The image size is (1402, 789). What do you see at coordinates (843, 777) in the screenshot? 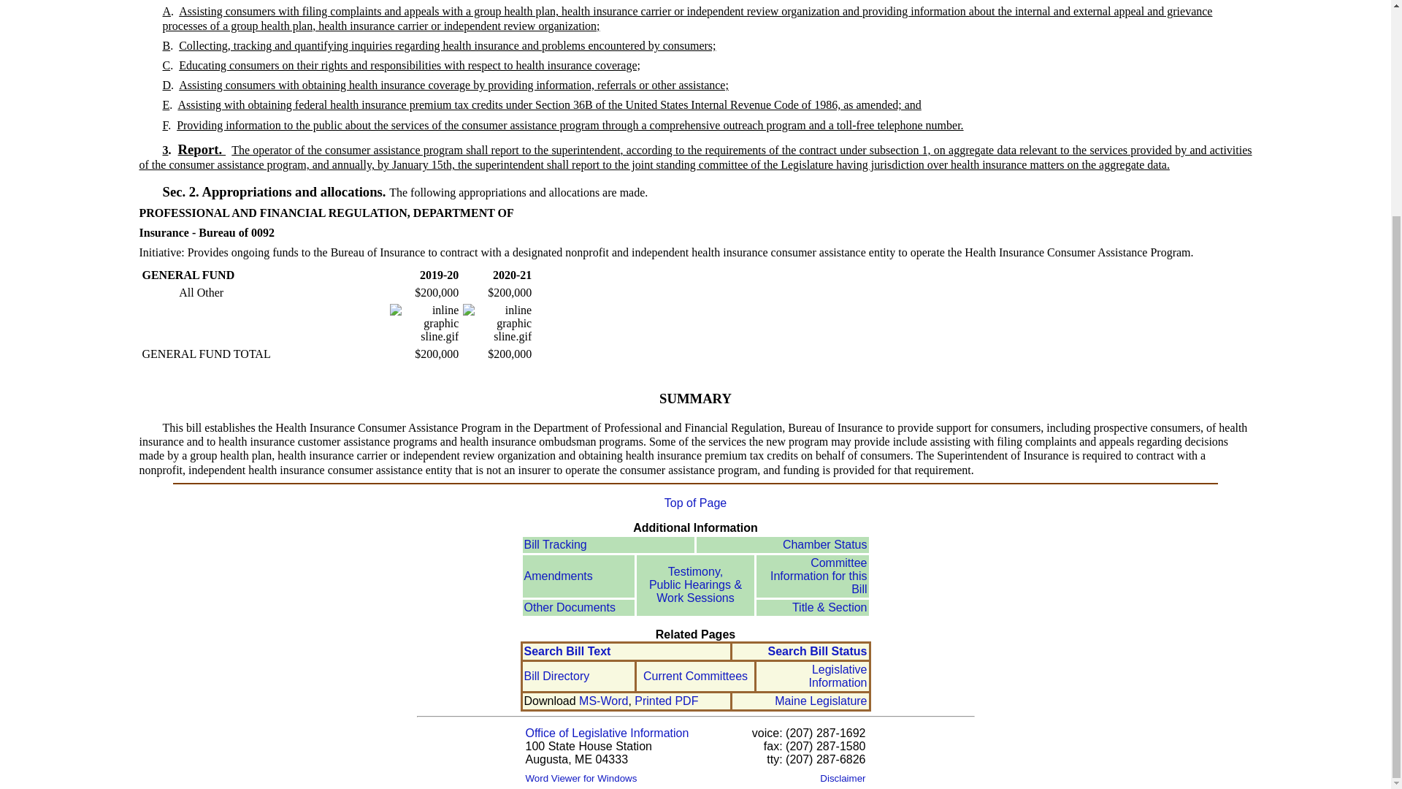
I see `Disclaimer` at bounding box center [843, 777].